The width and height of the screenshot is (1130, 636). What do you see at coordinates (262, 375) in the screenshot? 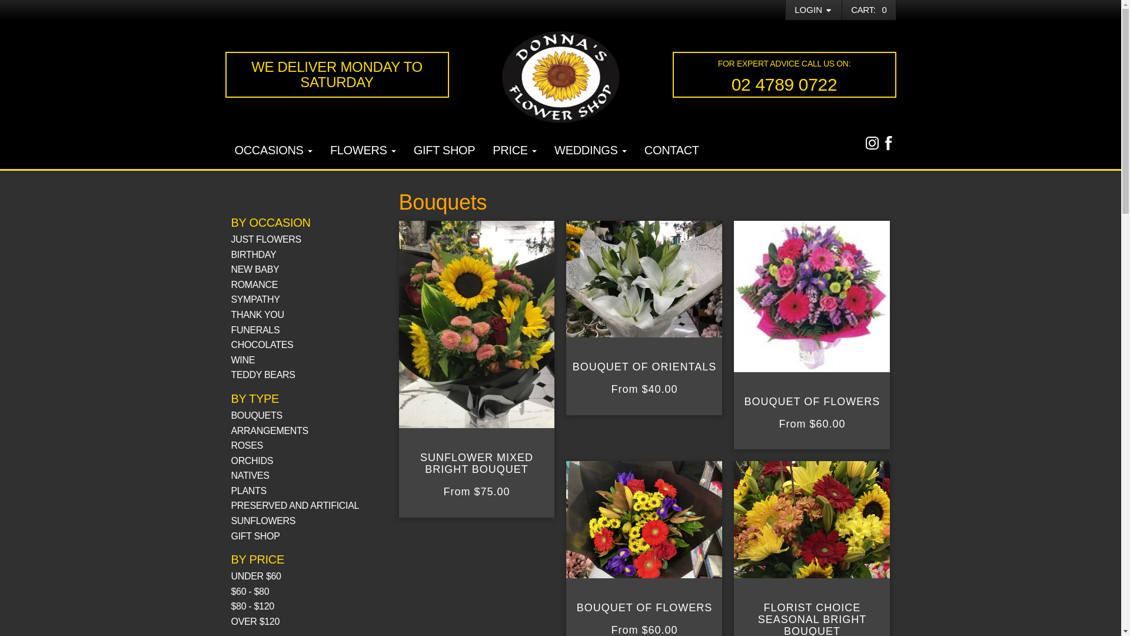
I see `TEDDY BEARS` at bounding box center [262, 375].